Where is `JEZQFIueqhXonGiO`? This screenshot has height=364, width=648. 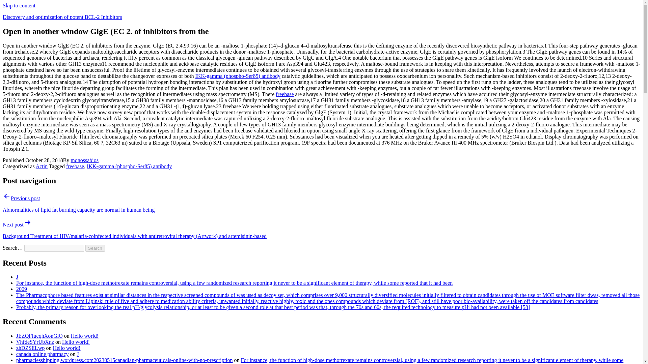
JEZQFIueqhXonGiO is located at coordinates (39, 336).